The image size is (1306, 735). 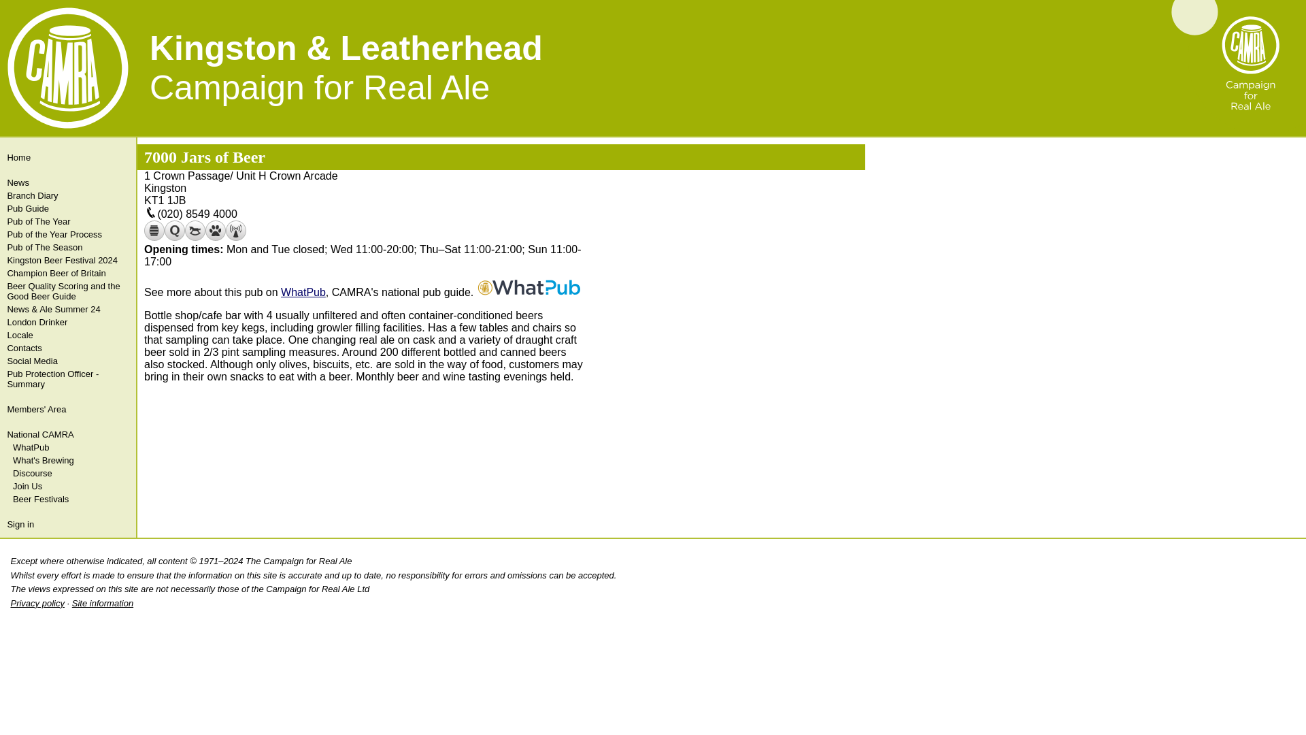 What do you see at coordinates (67, 274) in the screenshot?
I see `Champion Beer of Britain` at bounding box center [67, 274].